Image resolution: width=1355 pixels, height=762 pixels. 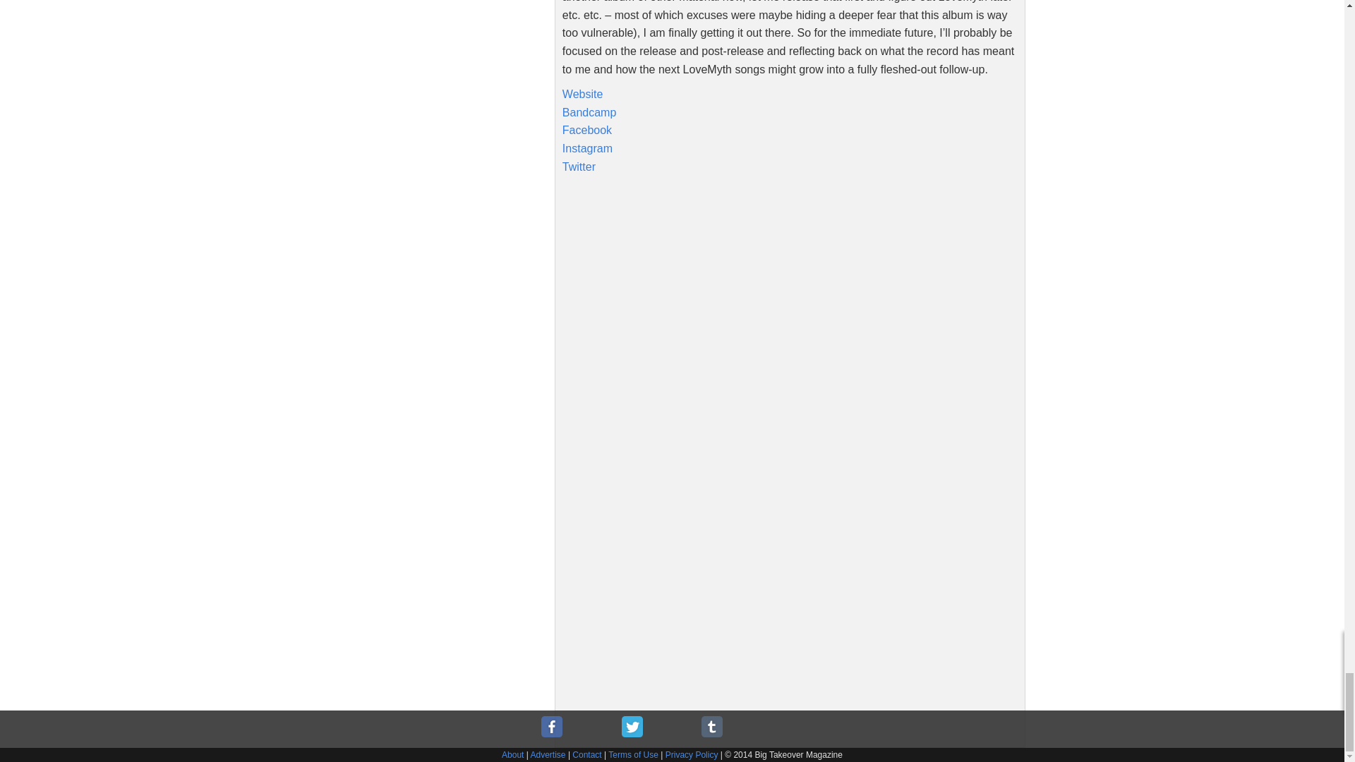 I want to click on Twitter, so click(x=579, y=166).